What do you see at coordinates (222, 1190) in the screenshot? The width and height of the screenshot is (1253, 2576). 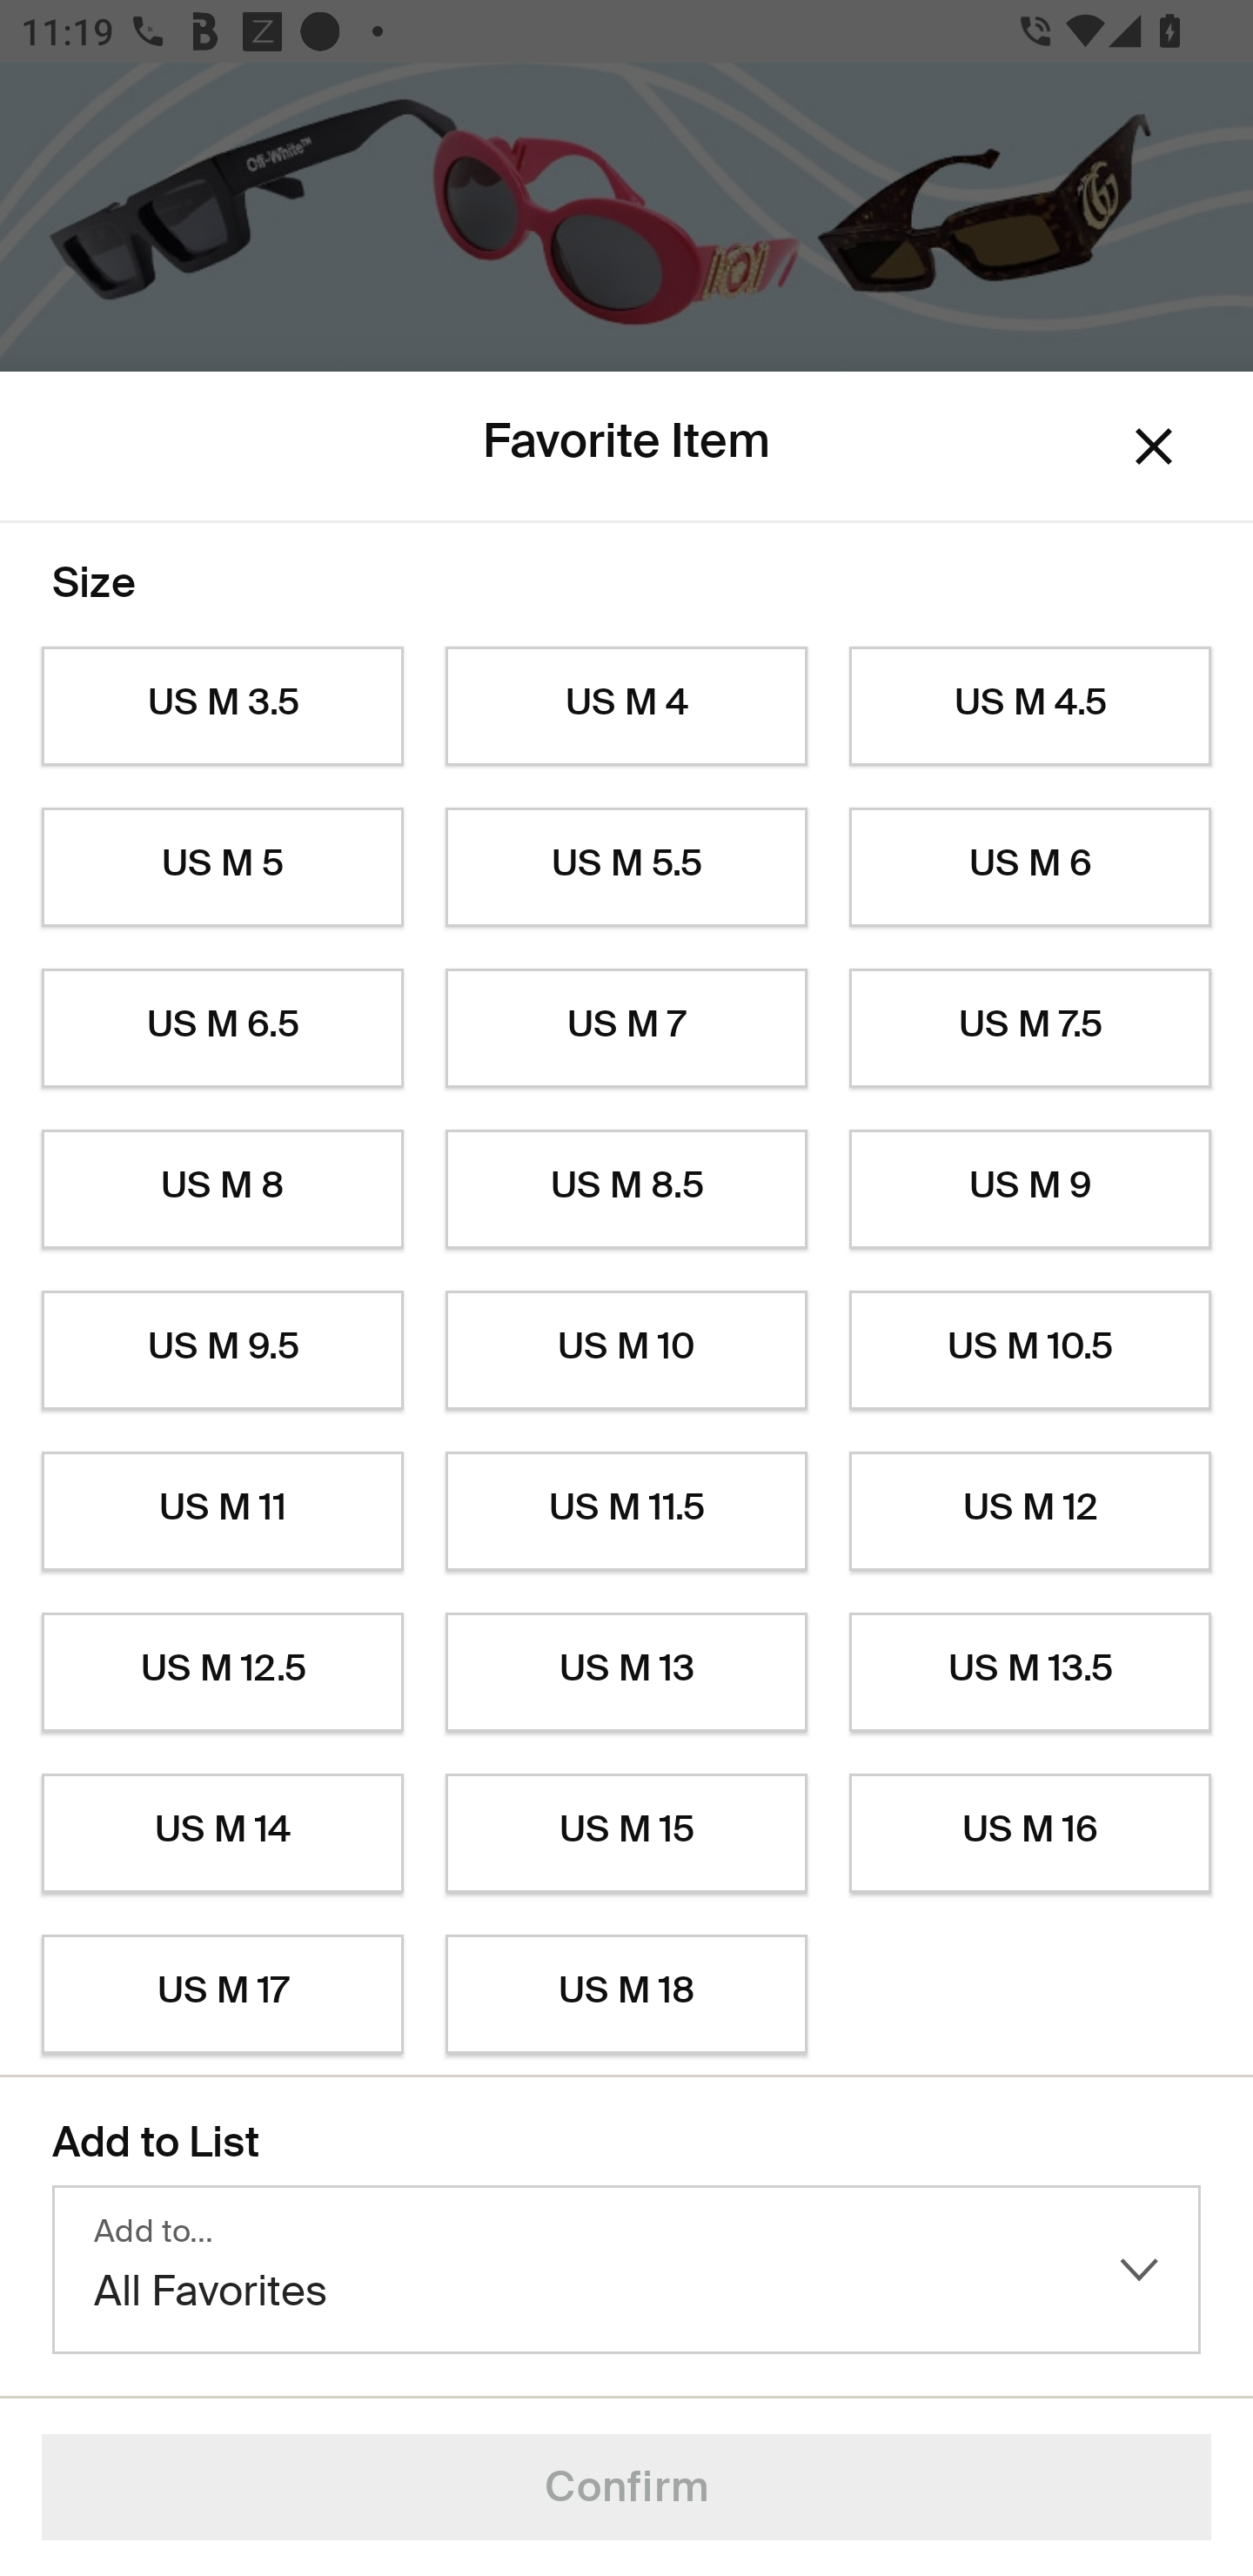 I see `US M 8` at bounding box center [222, 1190].